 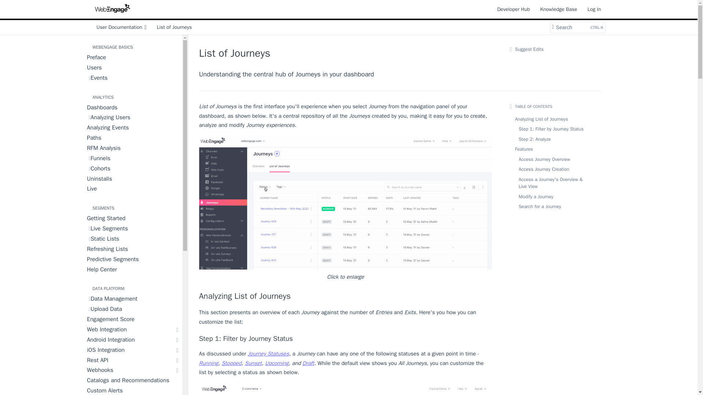 What do you see at coordinates (134, 138) in the screenshot?
I see `Analyzing List of Journeys` at bounding box center [134, 138].